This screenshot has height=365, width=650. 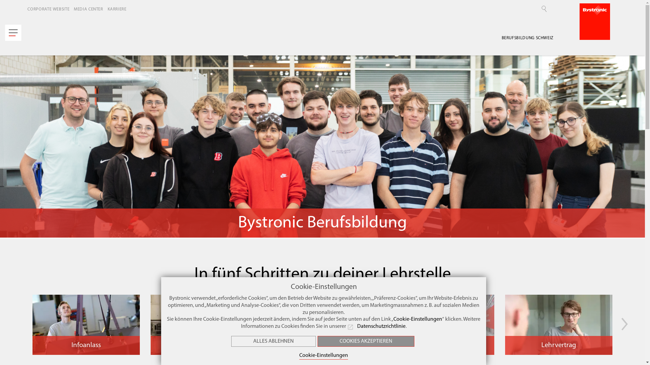 What do you see at coordinates (204, 325) in the screenshot?
I see `Schnupperlehre` at bounding box center [204, 325].